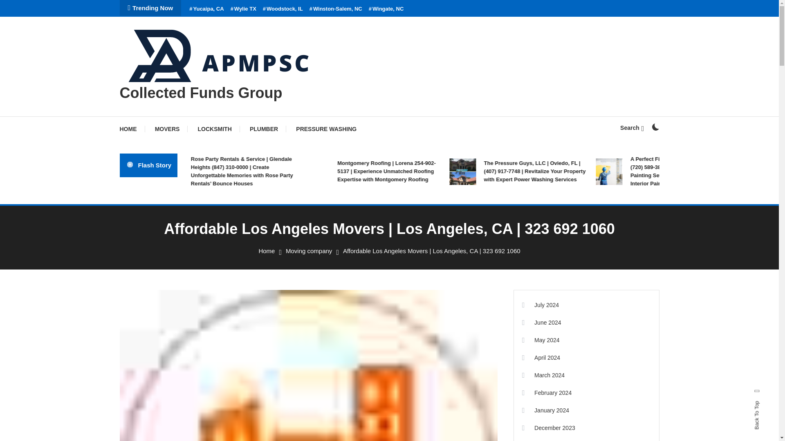  Describe the element at coordinates (309, 251) in the screenshot. I see `Moving company` at that location.